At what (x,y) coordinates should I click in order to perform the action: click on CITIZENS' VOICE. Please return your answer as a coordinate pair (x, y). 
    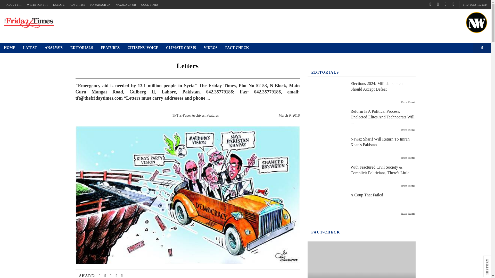
    Looking at the image, I should click on (143, 48).